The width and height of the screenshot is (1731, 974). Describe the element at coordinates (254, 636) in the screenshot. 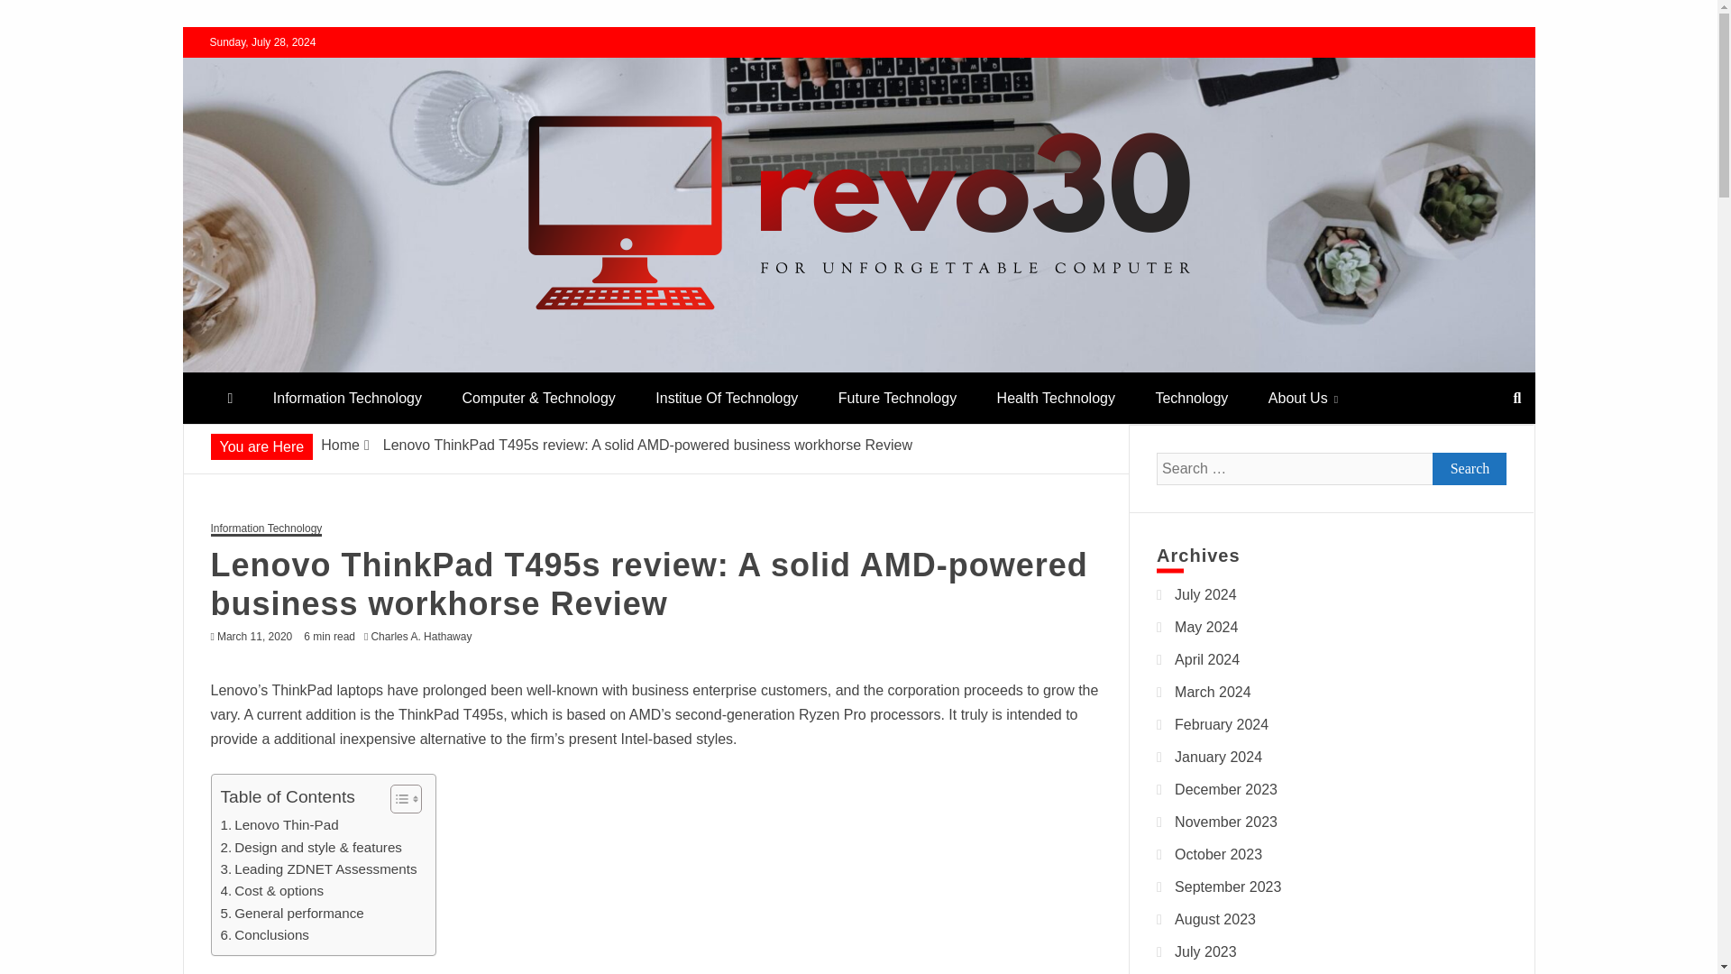

I see `March 11, 2020` at that location.